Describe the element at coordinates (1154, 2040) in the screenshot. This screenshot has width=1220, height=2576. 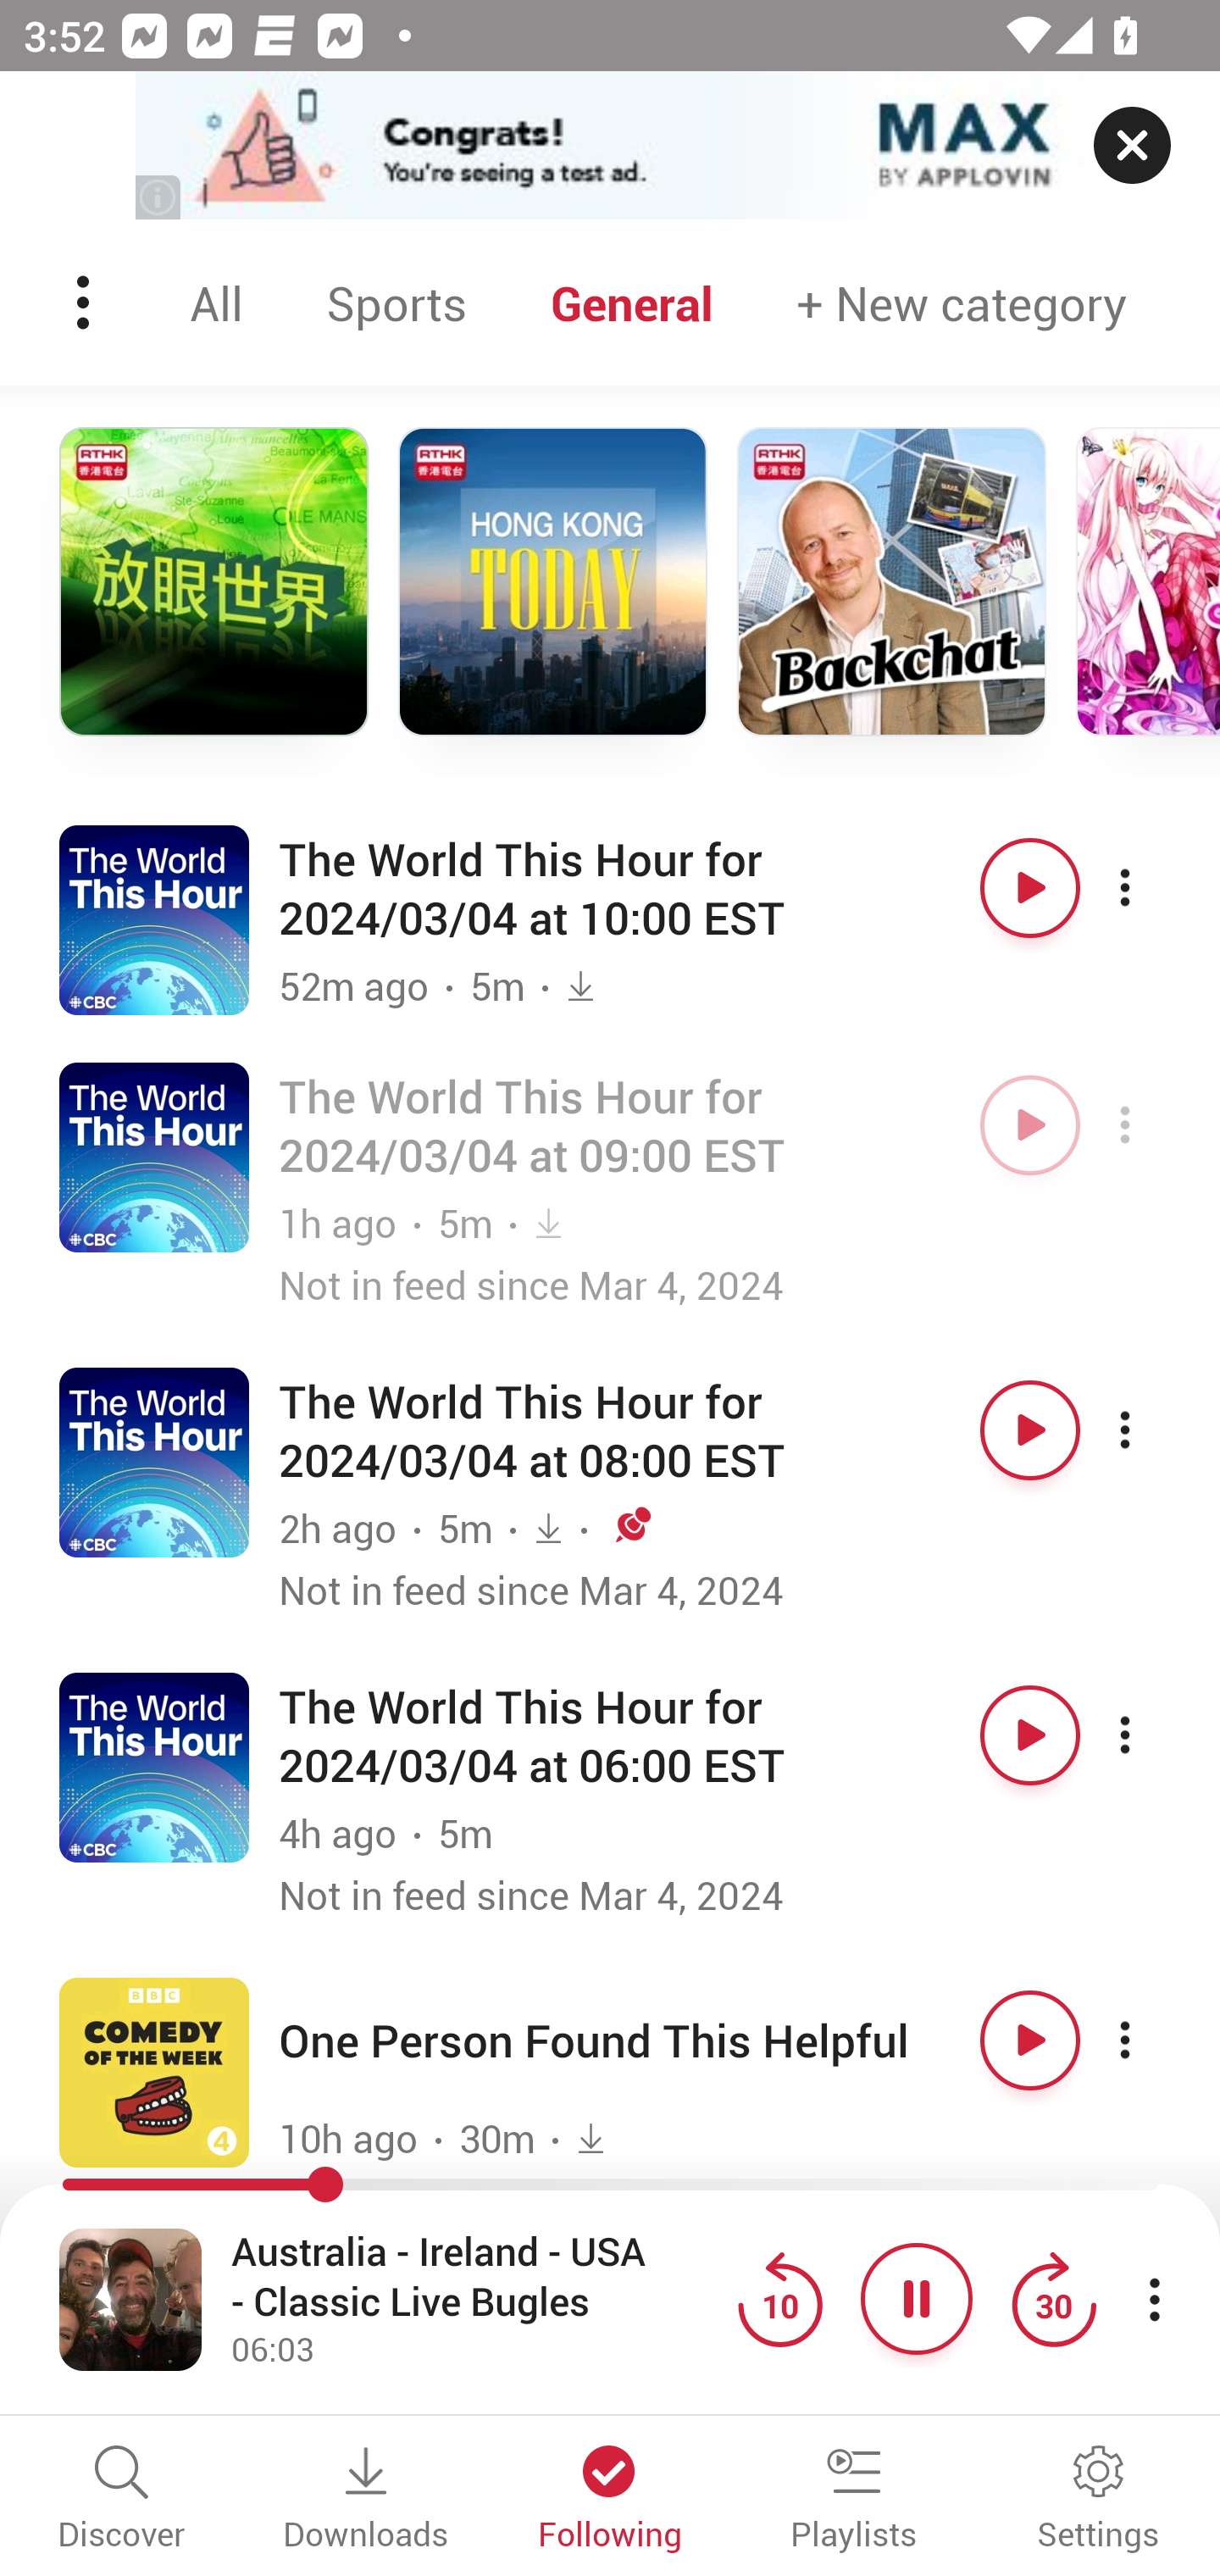
I see `More options` at that location.